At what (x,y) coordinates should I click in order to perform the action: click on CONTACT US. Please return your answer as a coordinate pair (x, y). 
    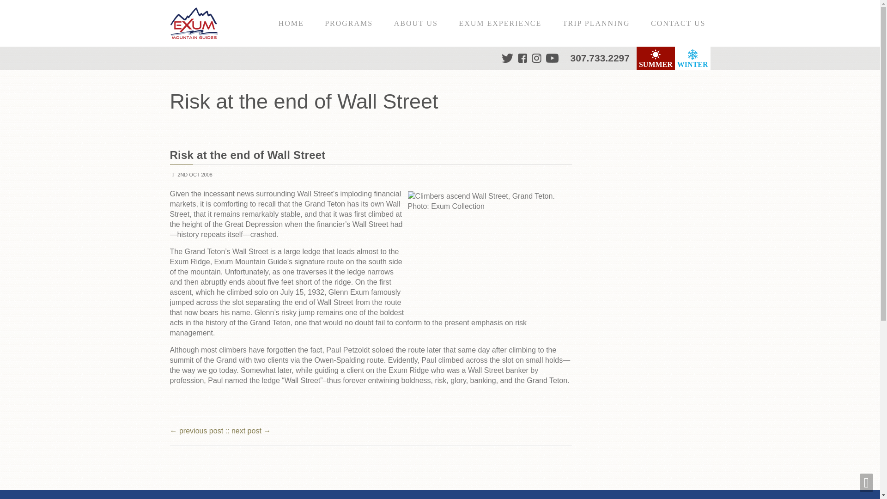
    Looking at the image, I should click on (678, 23).